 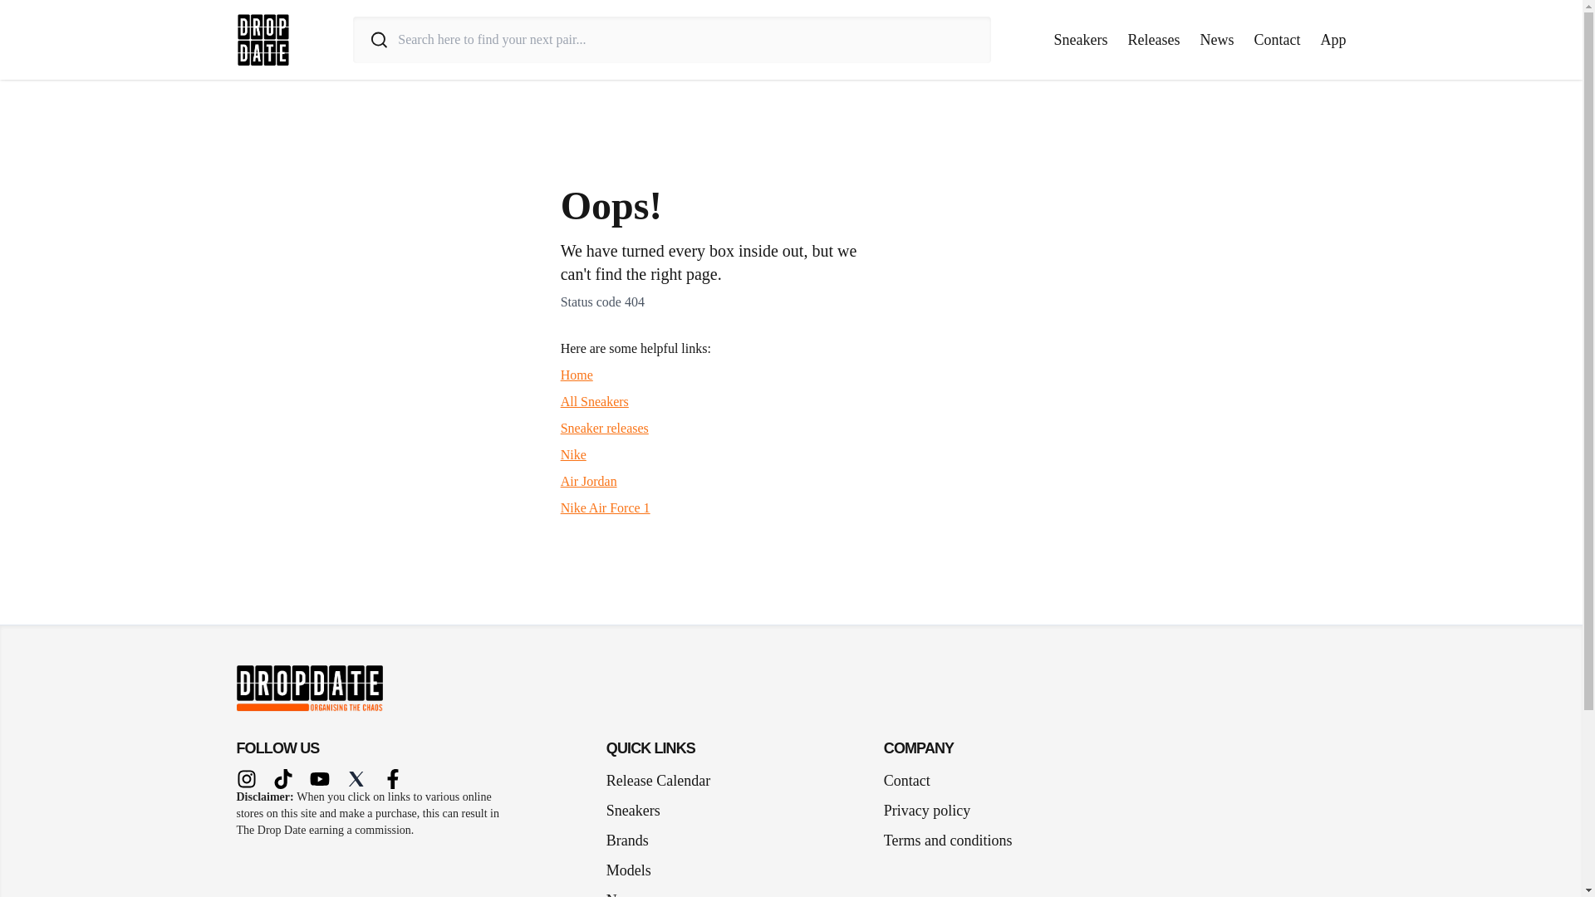 What do you see at coordinates (589, 481) in the screenshot?
I see `Air Jordan` at bounding box center [589, 481].